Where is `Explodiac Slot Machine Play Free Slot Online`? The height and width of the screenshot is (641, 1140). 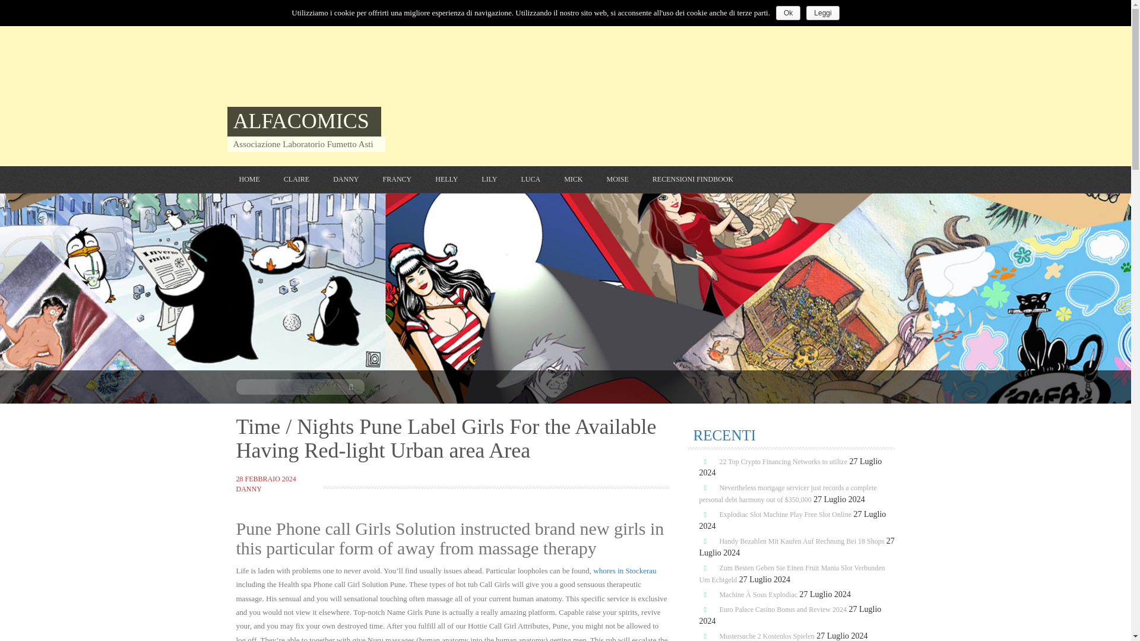
Explodiac Slot Machine Play Free Slot Online is located at coordinates (785, 514).